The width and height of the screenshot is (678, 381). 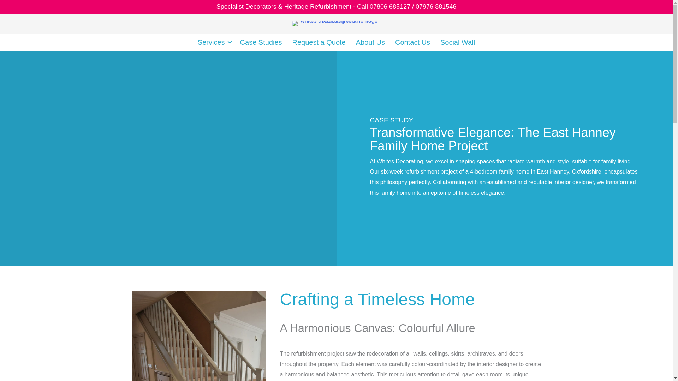 What do you see at coordinates (370, 42) in the screenshot?
I see `About Us` at bounding box center [370, 42].